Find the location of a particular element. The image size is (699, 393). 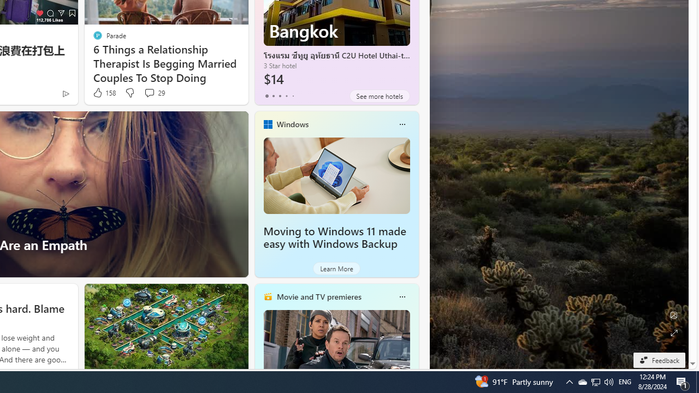

View comments 29 Comment is located at coordinates (154, 93).